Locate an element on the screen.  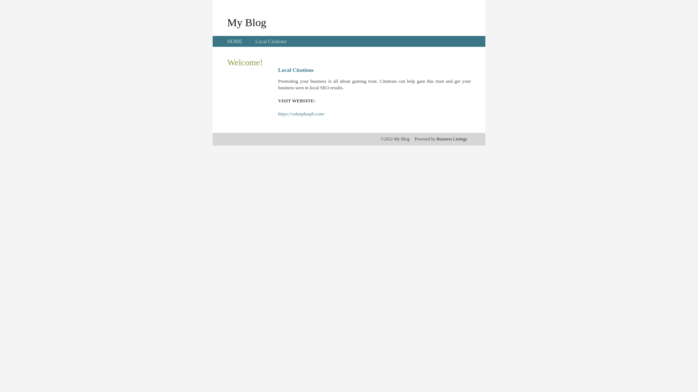
Local Citations is located at coordinates (271, 41).